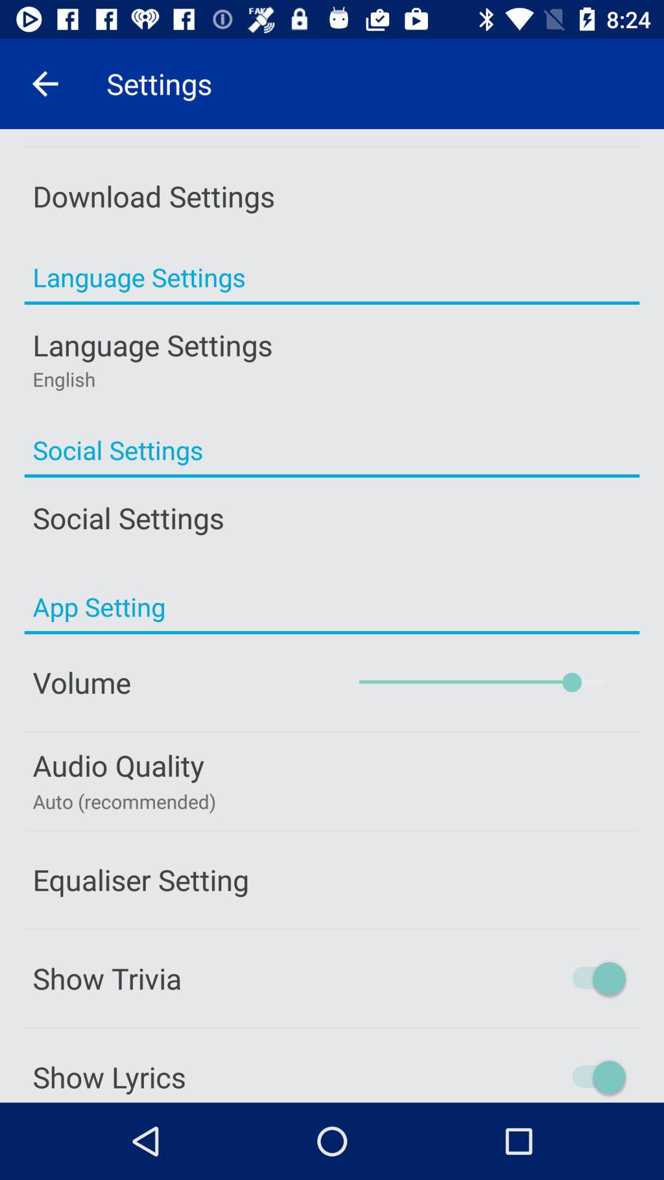 The image size is (664, 1180). What do you see at coordinates (332, 880) in the screenshot?
I see `click on equaliser setting` at bounding box center [332, 880].